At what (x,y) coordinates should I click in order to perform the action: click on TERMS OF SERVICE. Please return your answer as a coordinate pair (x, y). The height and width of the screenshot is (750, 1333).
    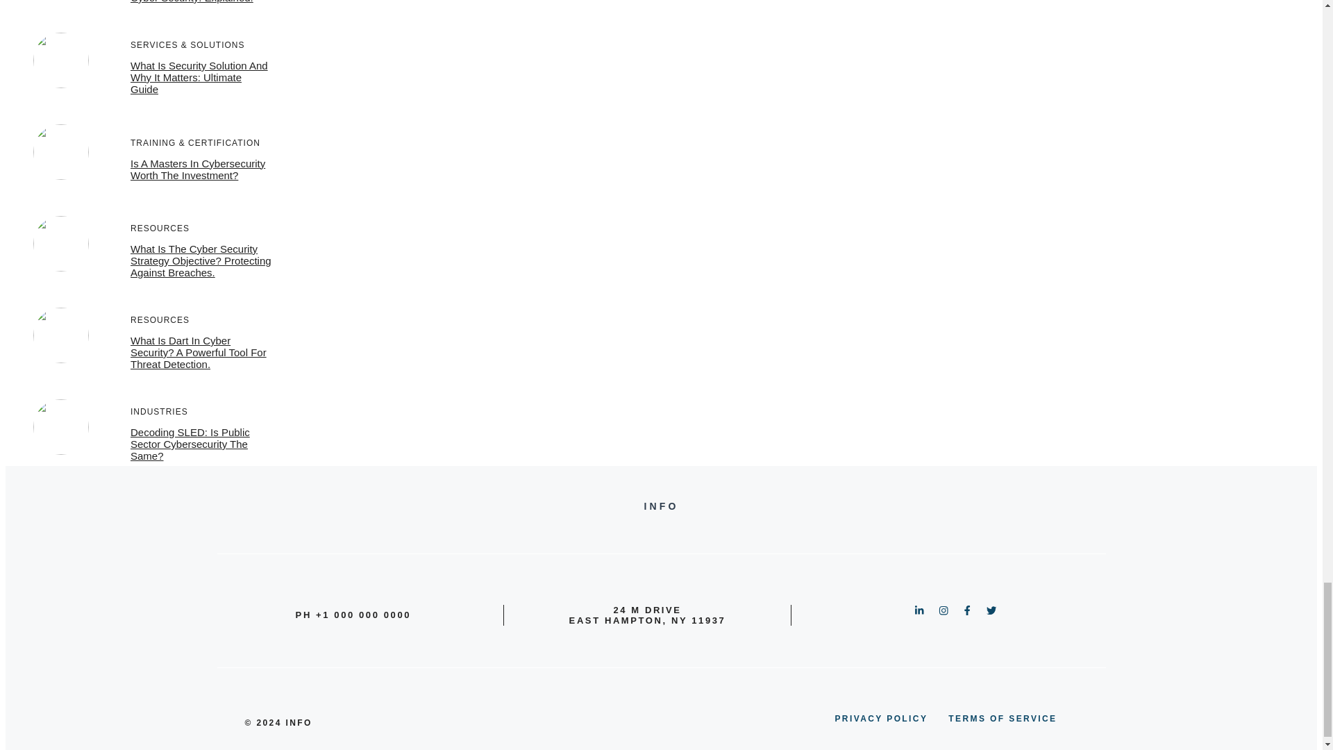
    Looking at the image, I should click on (1003, 718).